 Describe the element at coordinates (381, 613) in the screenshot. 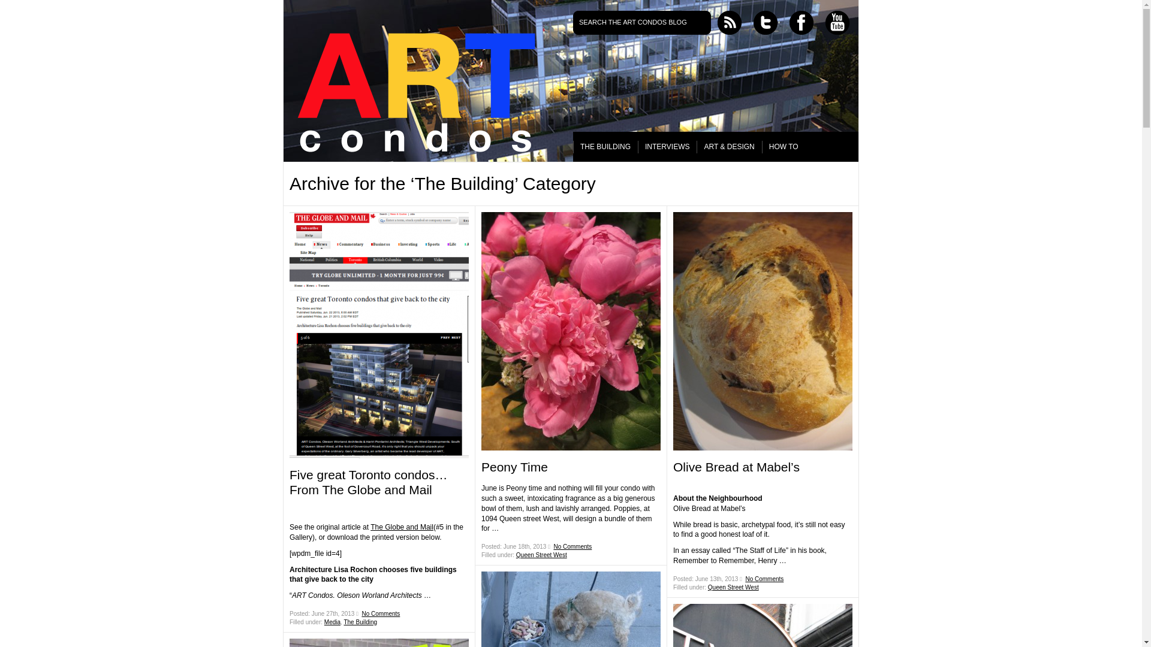

I see `No Comments` at that location.